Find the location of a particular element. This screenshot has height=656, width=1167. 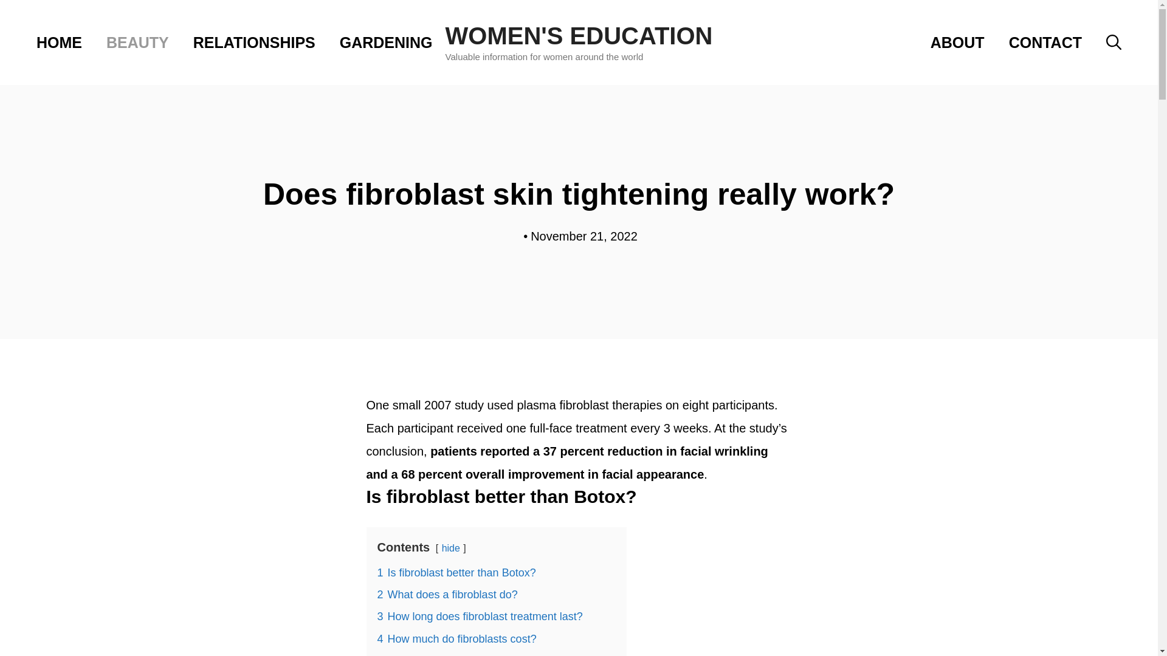

WOMEN'S EDUCATION is located at coordinates (579, 35).